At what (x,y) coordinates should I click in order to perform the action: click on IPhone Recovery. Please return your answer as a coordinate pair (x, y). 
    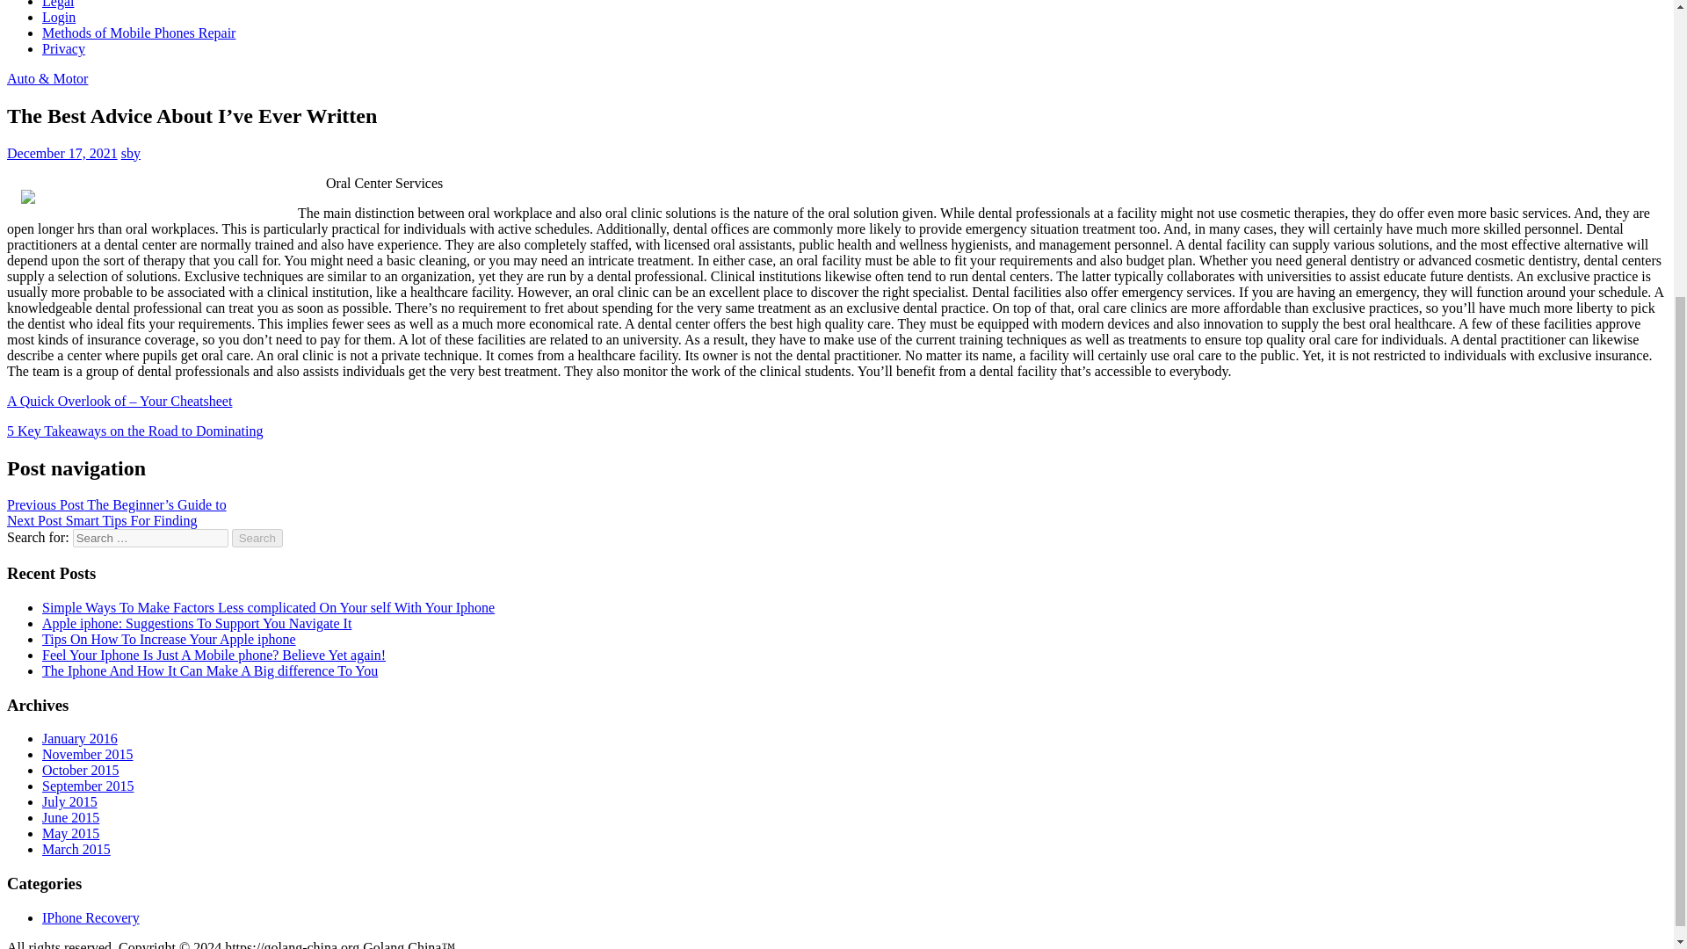
    Looking at the image, I should click on (91, 917).